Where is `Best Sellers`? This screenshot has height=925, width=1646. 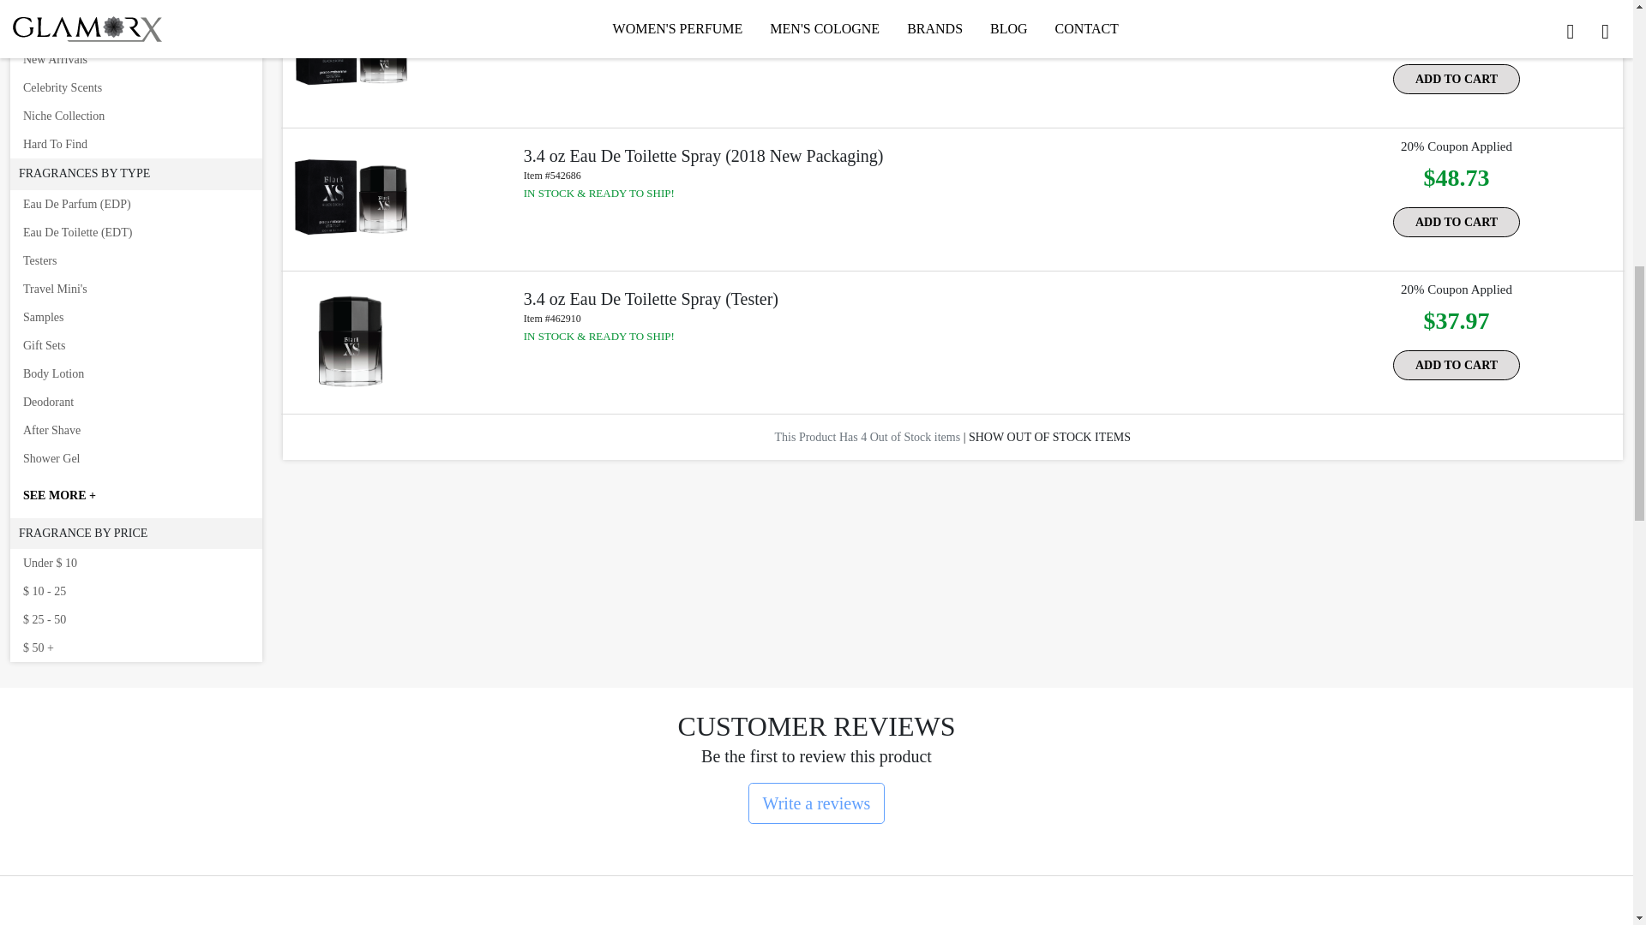 Best Sellers is located at coordinates (135, 31).